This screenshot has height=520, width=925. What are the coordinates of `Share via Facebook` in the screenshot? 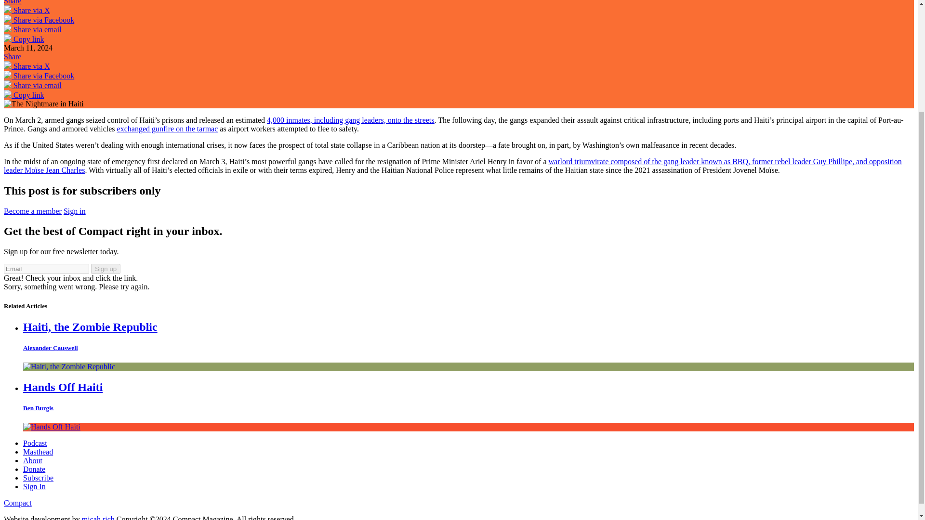 It's located at (39, 20).